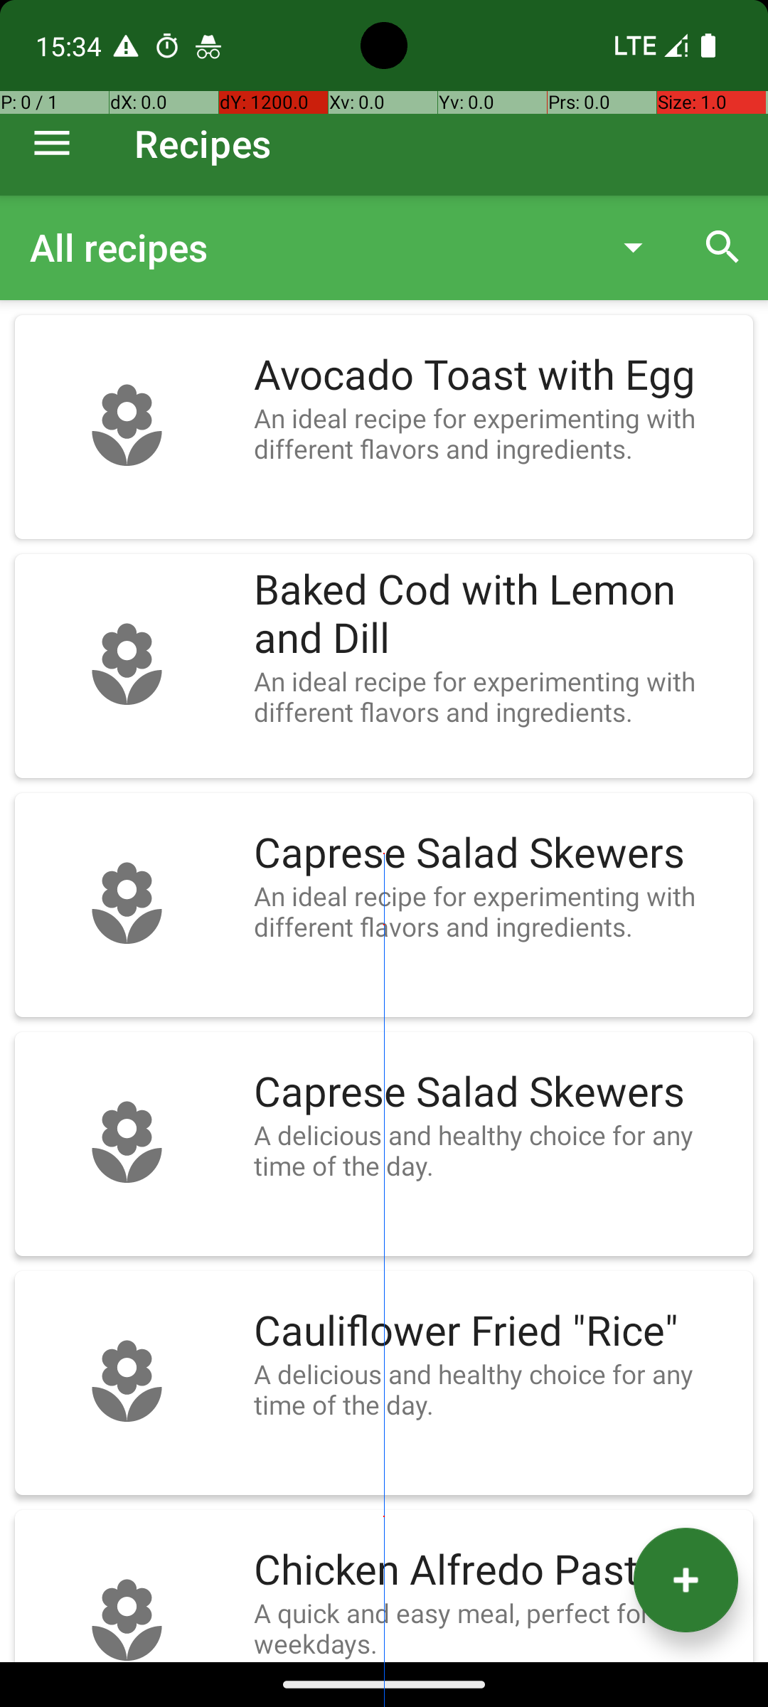 The image size is (768, 1707). Describe the element at coordinates (309, 248) in the screenshot. I see `All recipes` at that location.